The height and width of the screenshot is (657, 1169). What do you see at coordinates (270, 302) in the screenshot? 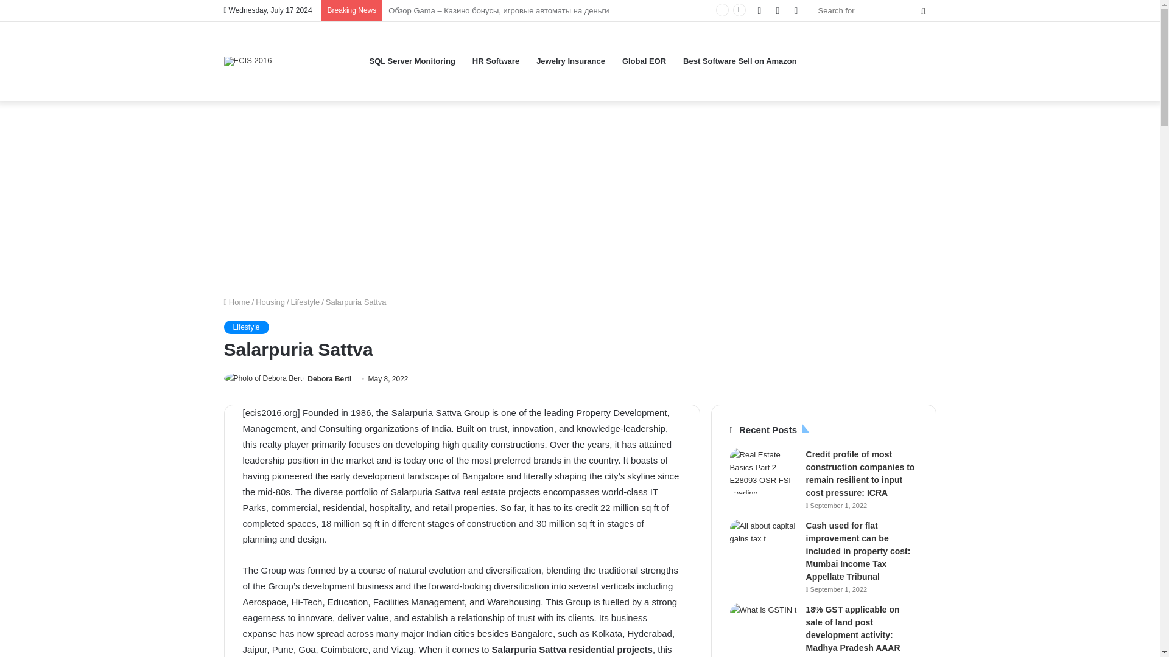
I see `Housing` at bounding box center [270, 302].